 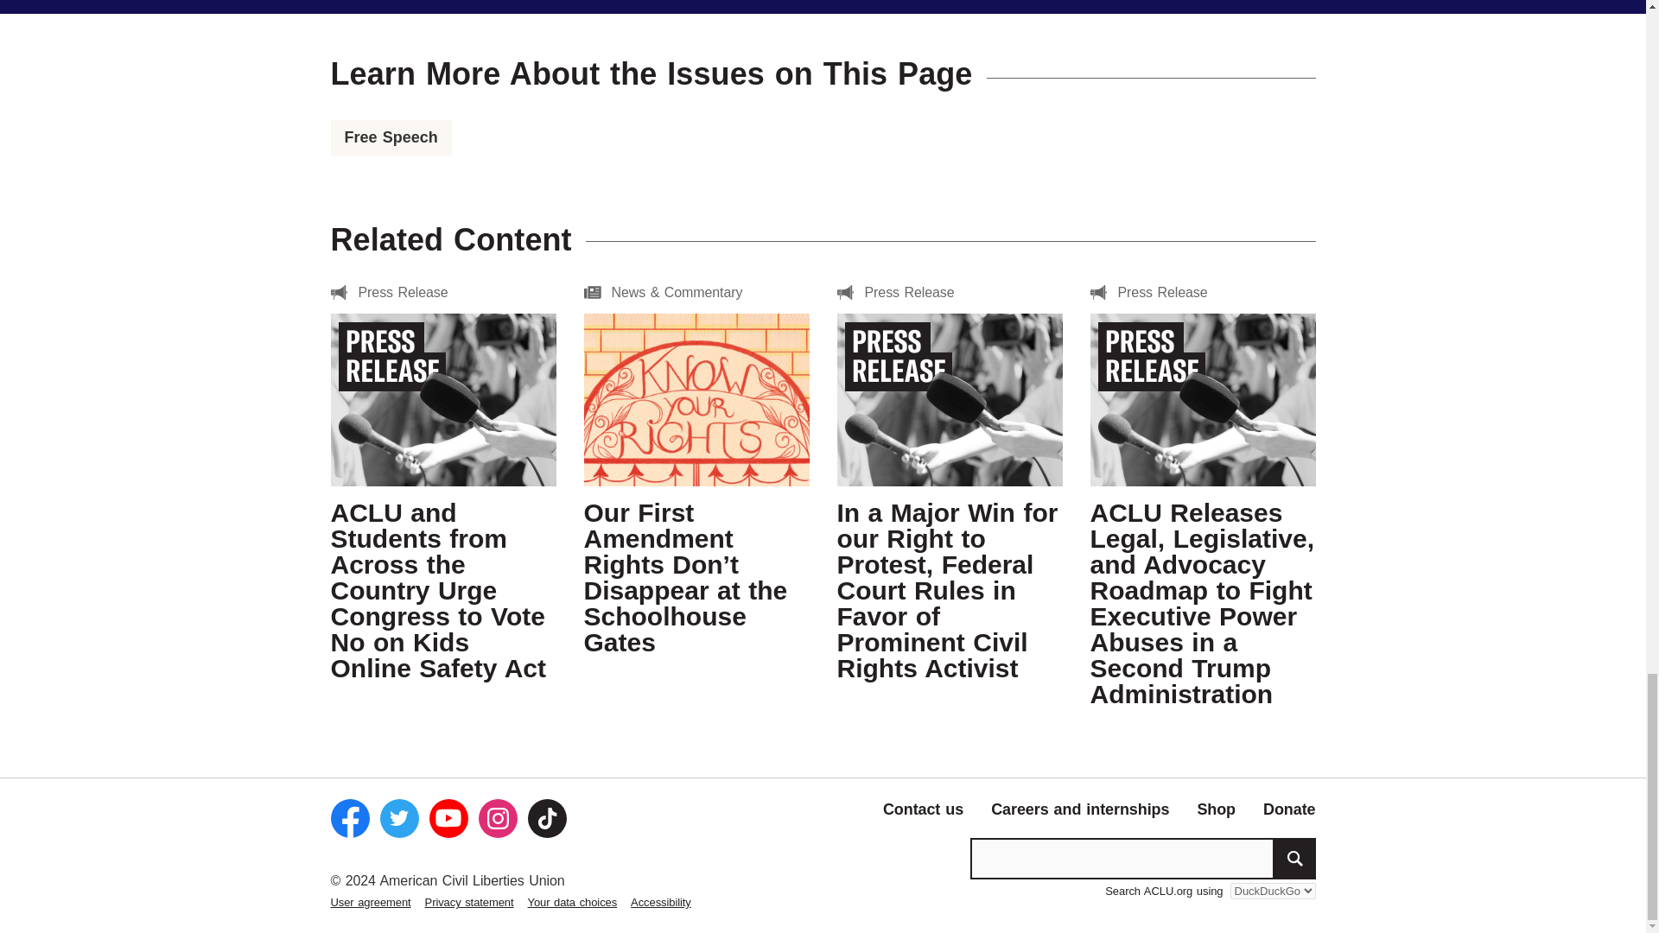 What do you see at coordinates (1294, 859) in the screenshot?
I see `search` at bounding box center [1294, 859].